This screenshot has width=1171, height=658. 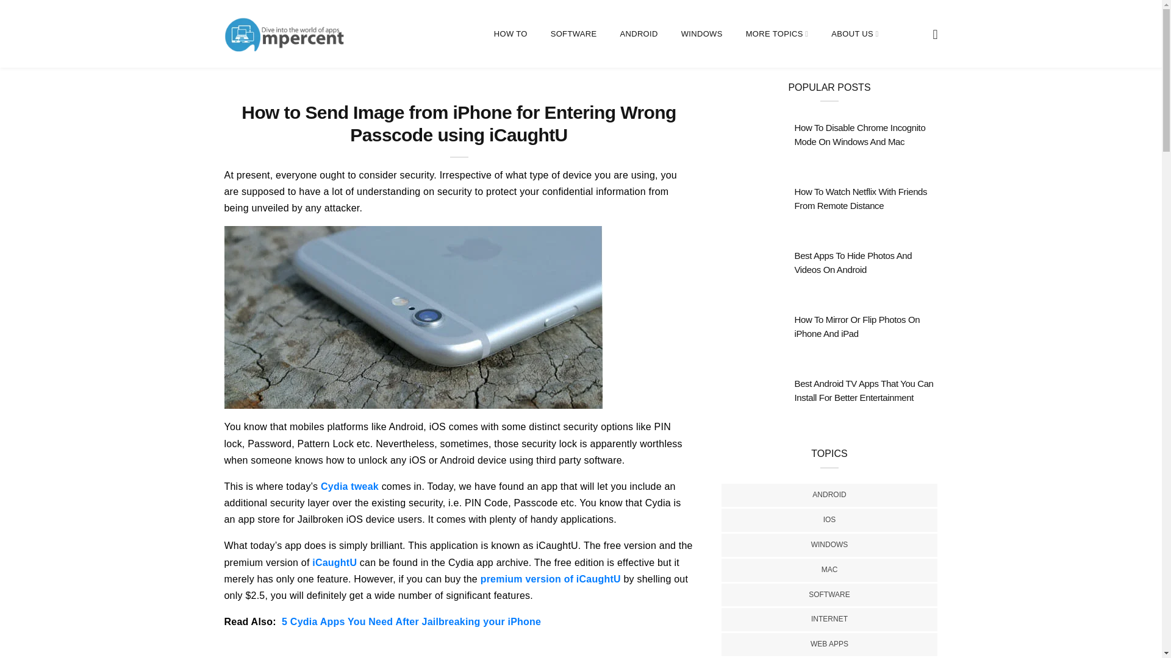 What do you see at coordinates (777, 34) in the screenshot?
I see `MORE TOPICS` at bounding box center [777, 34].